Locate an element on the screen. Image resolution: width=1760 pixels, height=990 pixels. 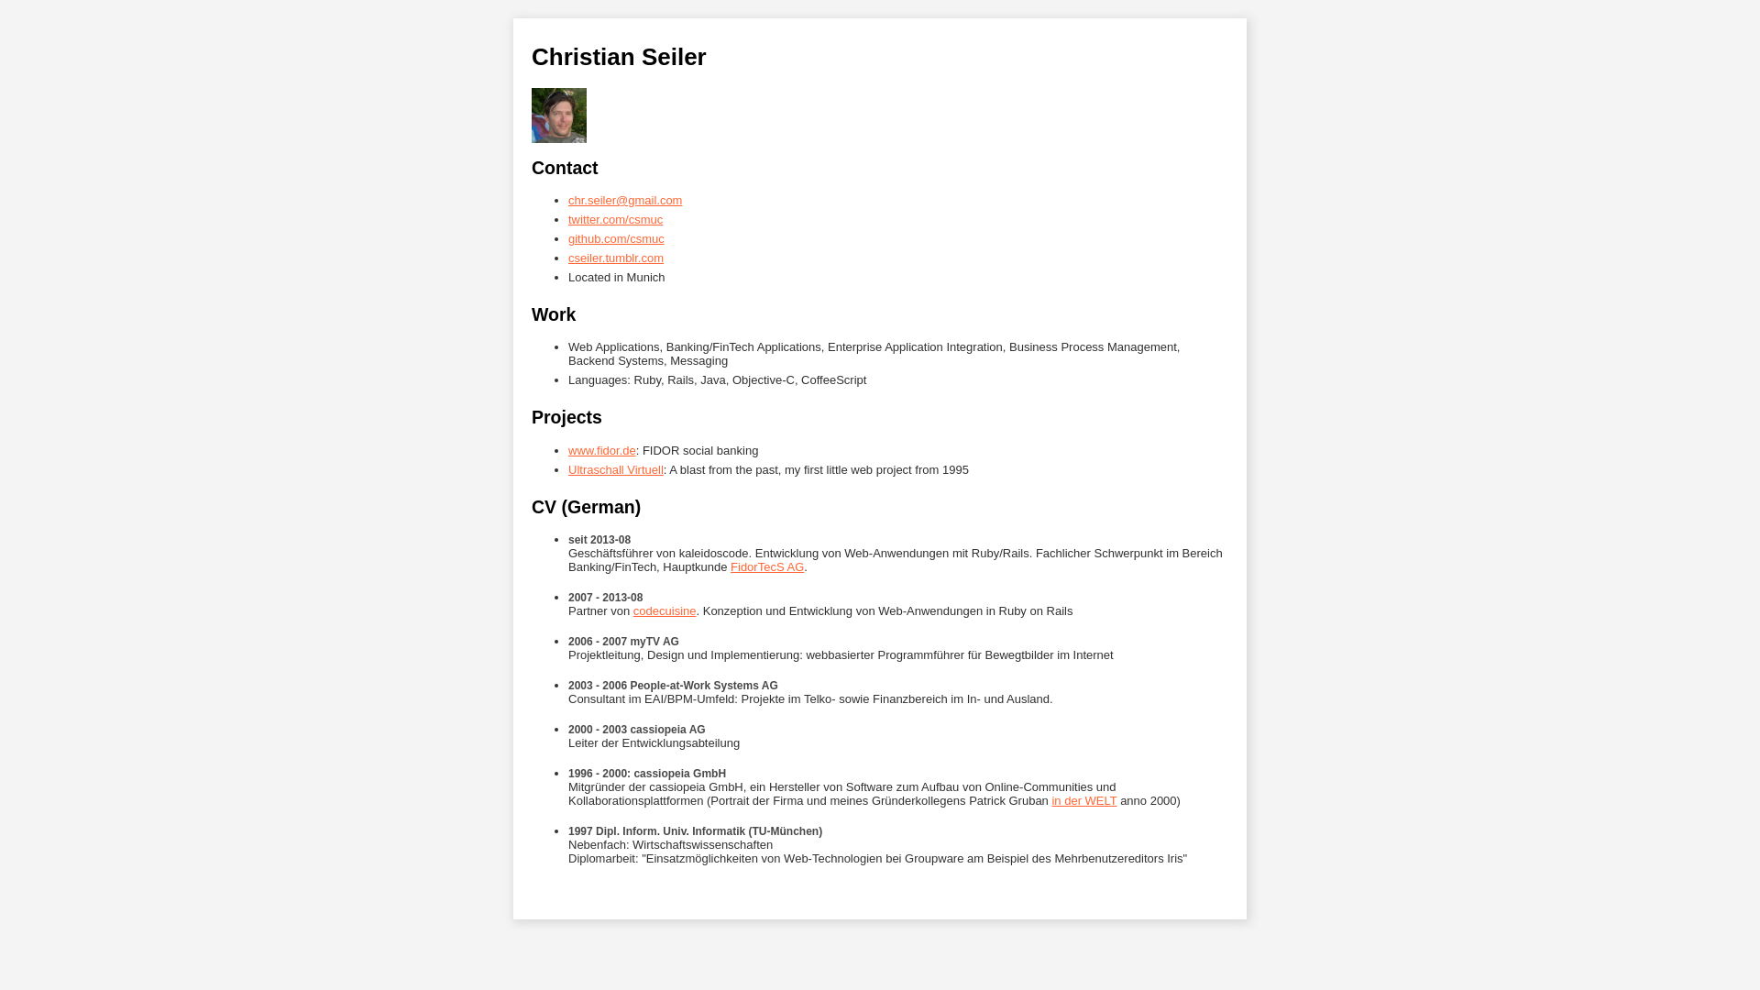
github.com/csmuc is located at coordinates (616, 238).